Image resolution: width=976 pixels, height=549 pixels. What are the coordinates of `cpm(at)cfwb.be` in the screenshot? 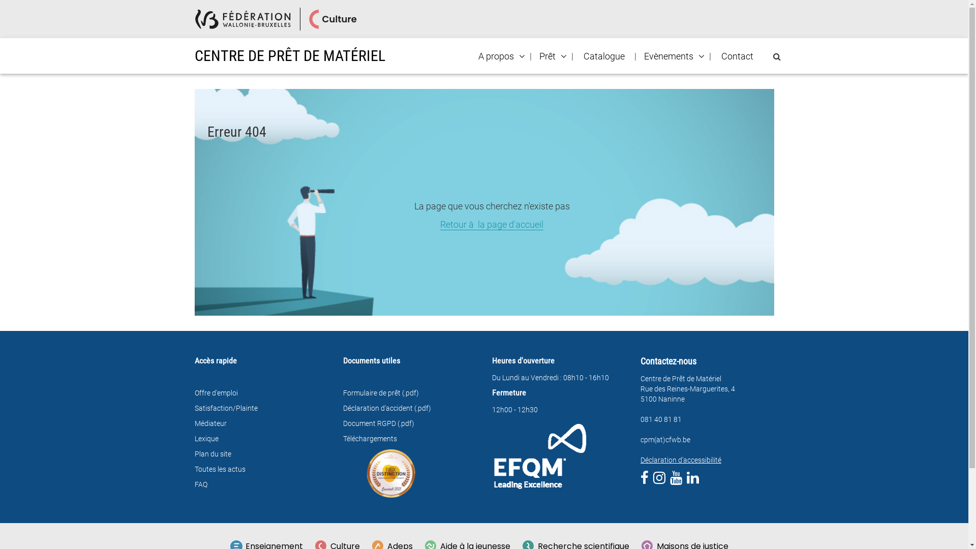 It's located at (665, 440).